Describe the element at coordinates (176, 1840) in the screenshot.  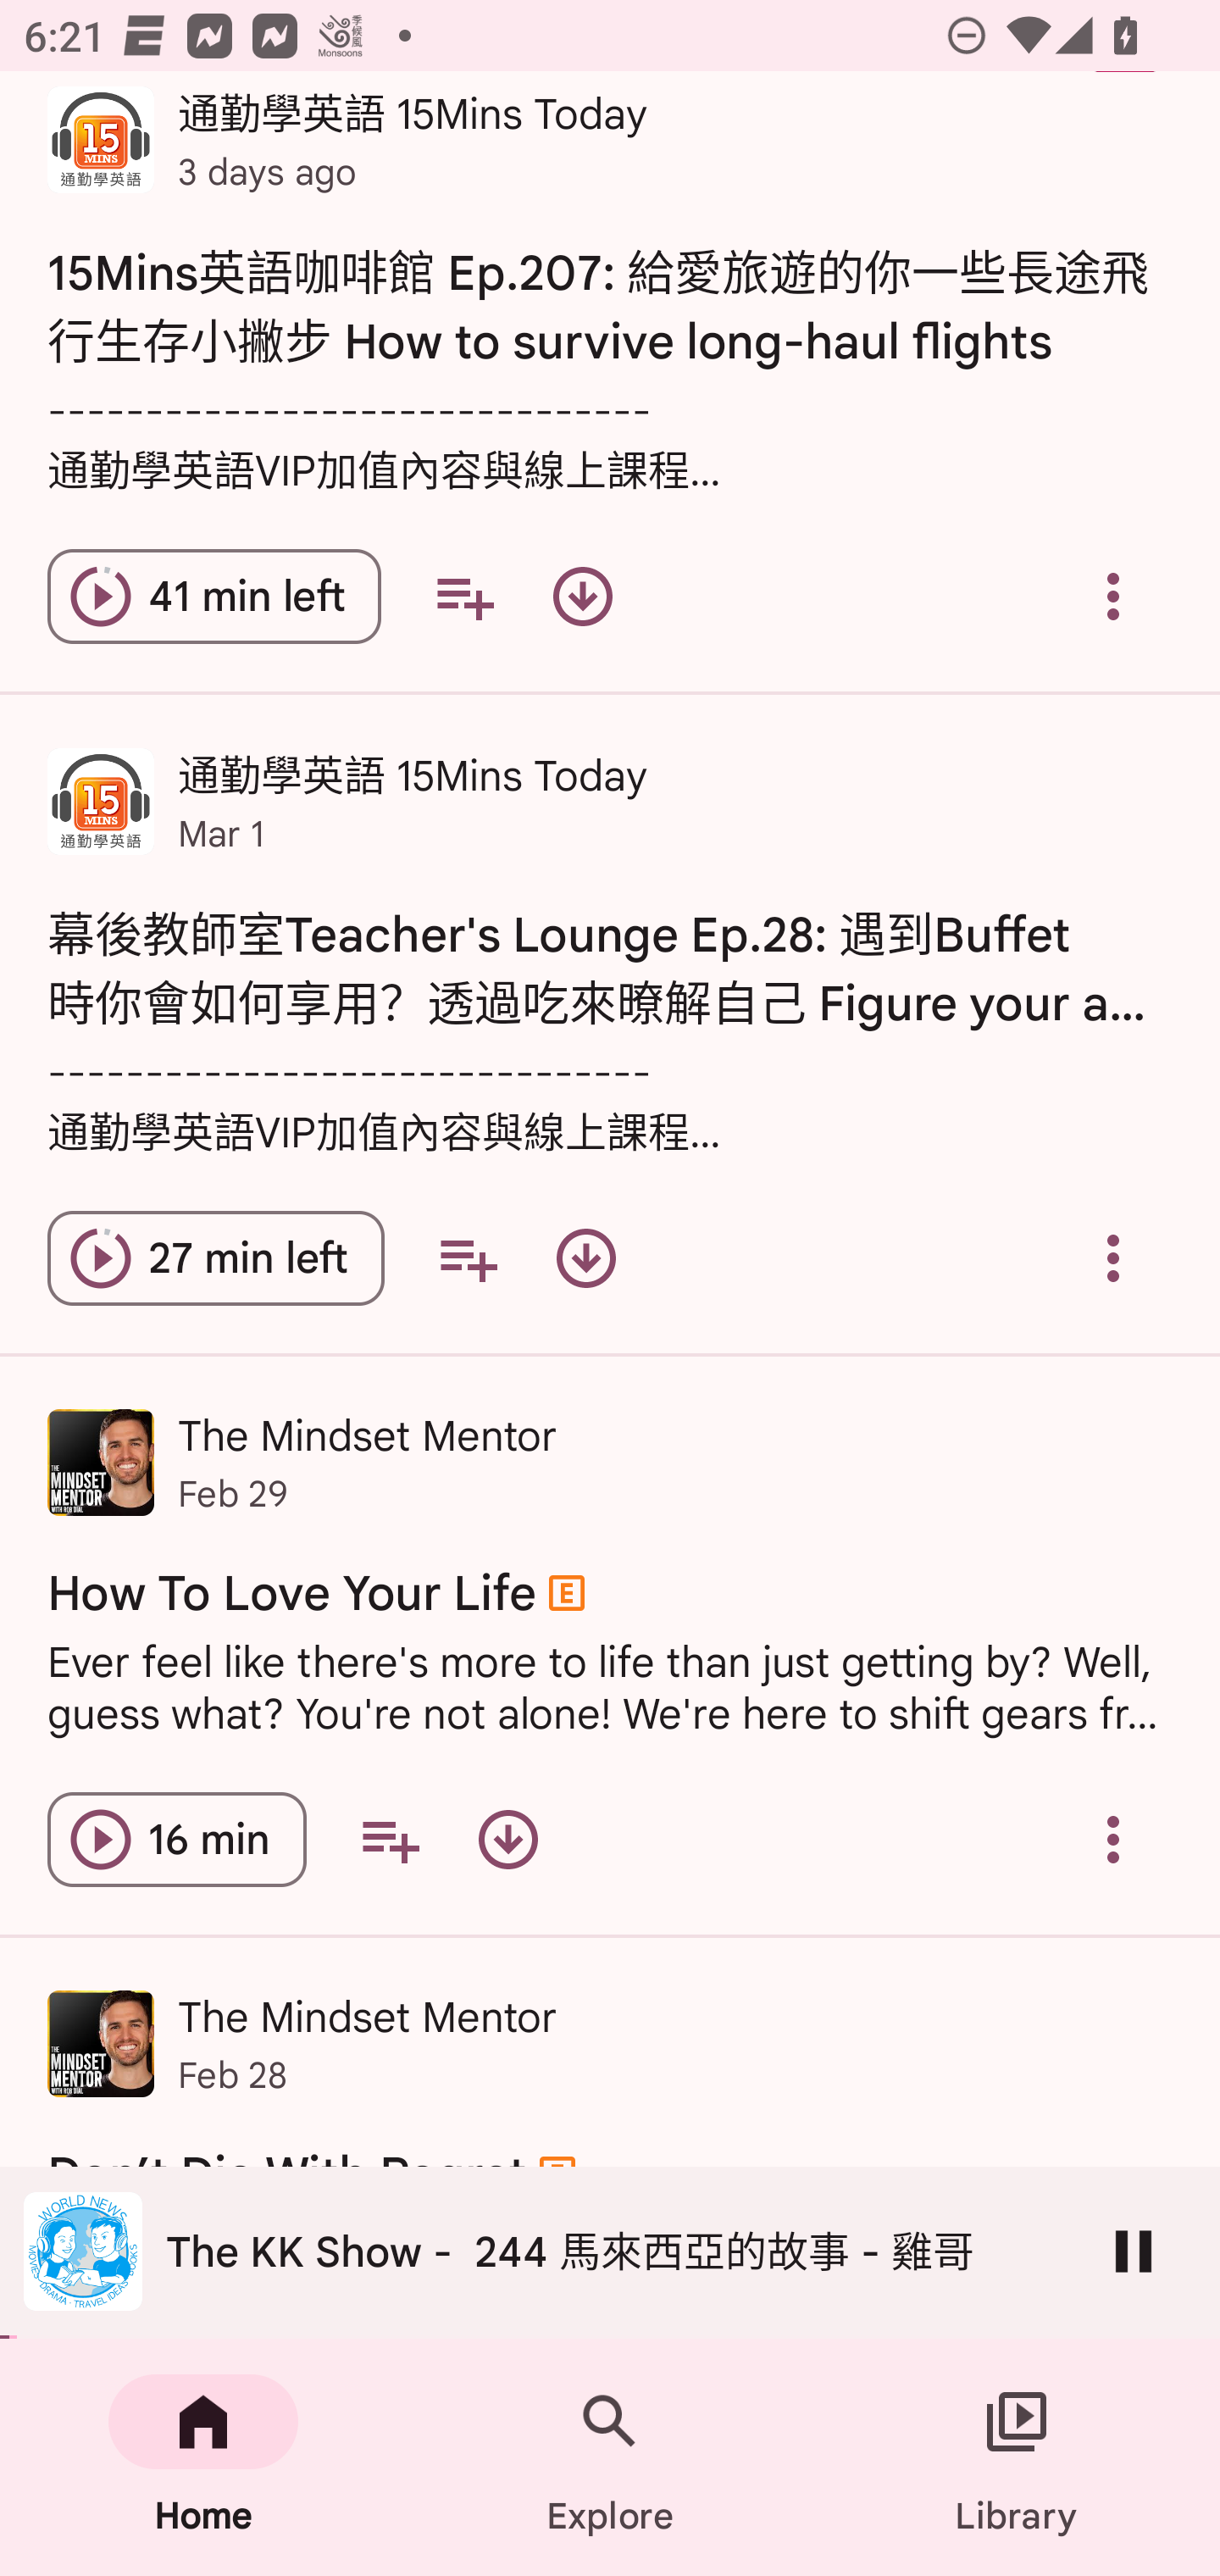
I see `Play episode How To Love Your Life 16 min` at that location.